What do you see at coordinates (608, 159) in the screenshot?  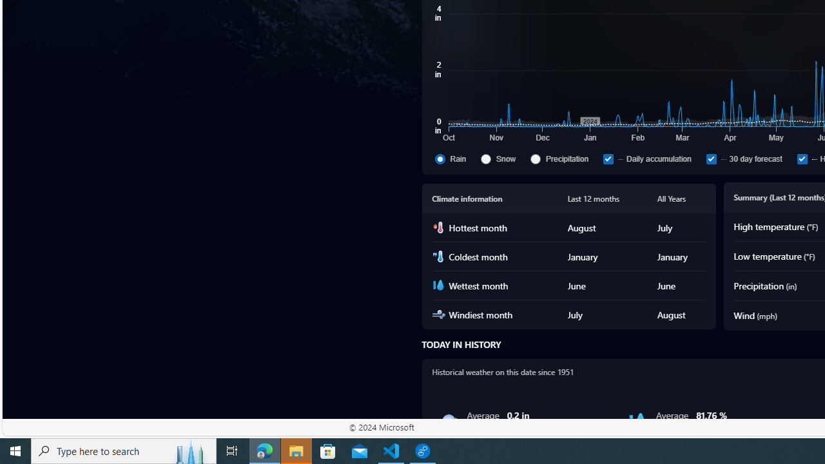 I see `Daily accumulation` at bounding box center [608, 159].